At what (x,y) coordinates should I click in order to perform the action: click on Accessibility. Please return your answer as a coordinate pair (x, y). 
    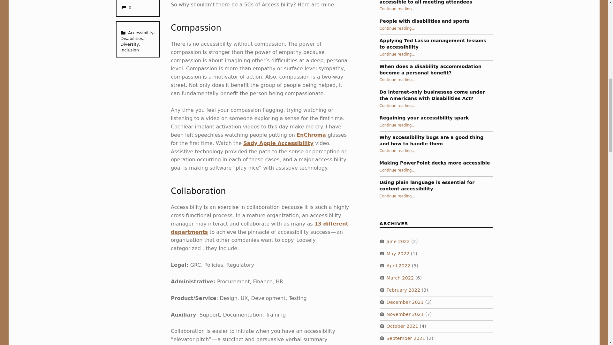
    Looking at the image, I should click on (141, 33).